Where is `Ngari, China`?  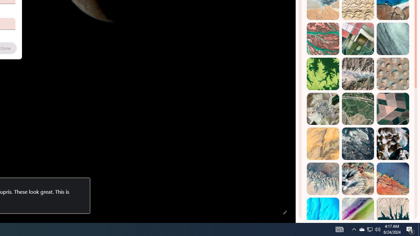
Ngari, China is located at coordinates (358, 179).